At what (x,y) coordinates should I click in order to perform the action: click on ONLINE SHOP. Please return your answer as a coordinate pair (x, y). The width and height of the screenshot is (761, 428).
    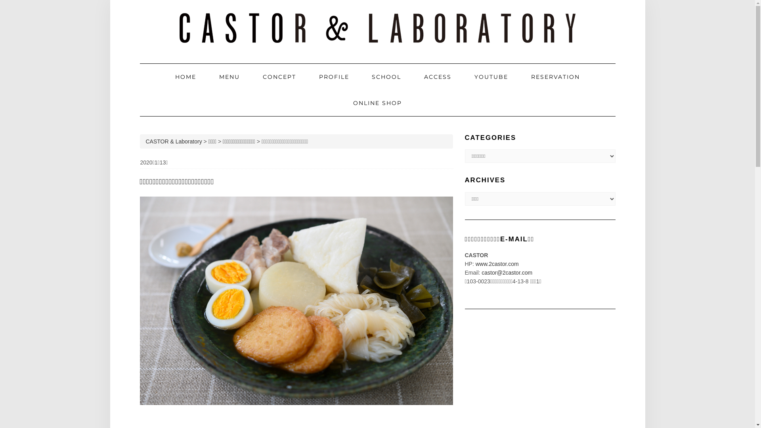
    Looking at the image, I should click on (377, 103).